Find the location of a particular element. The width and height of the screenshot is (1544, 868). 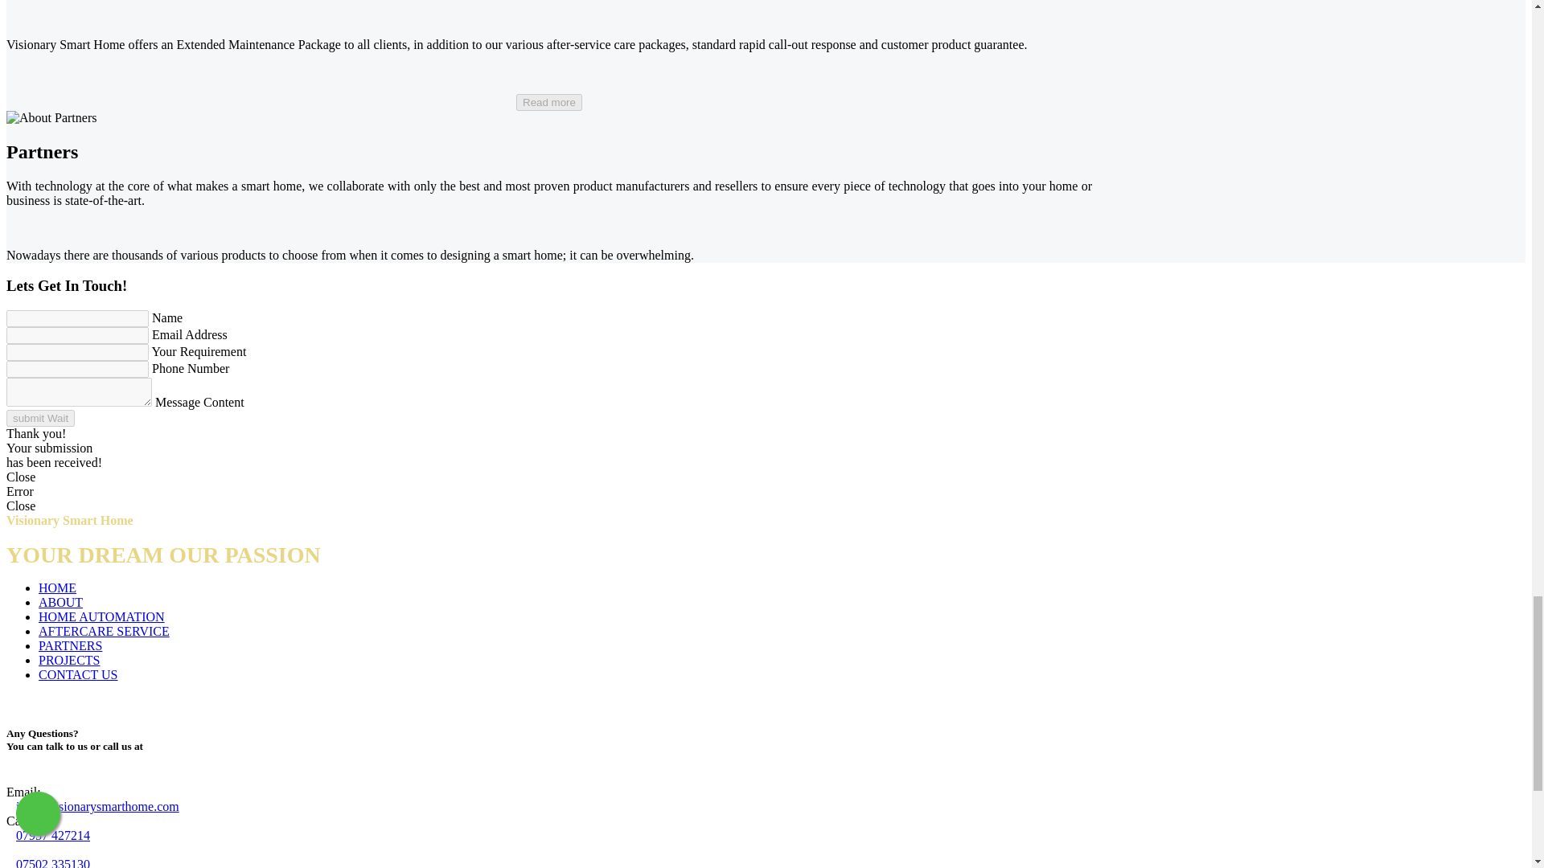

submit Wait is located at coordinates (40, 418).